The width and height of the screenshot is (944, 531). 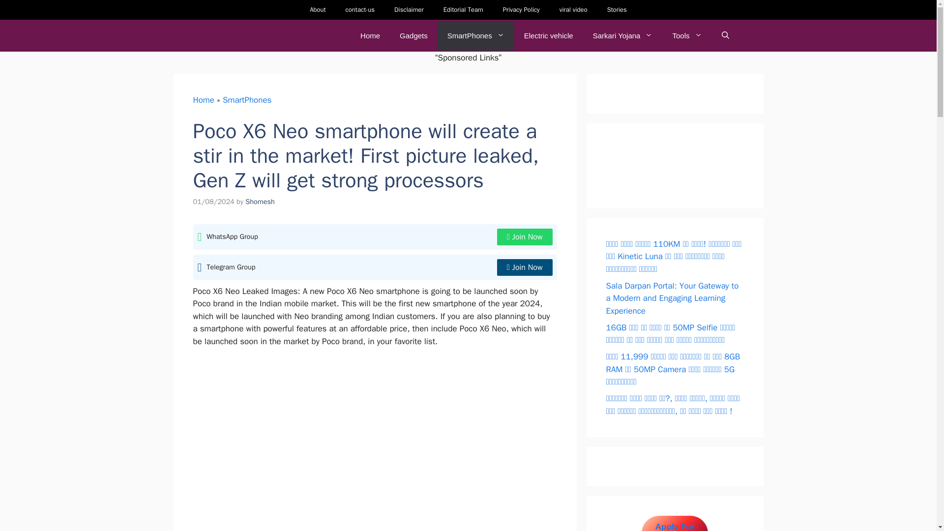 I want to click on Editorial Team, so click(x=463, y=10).